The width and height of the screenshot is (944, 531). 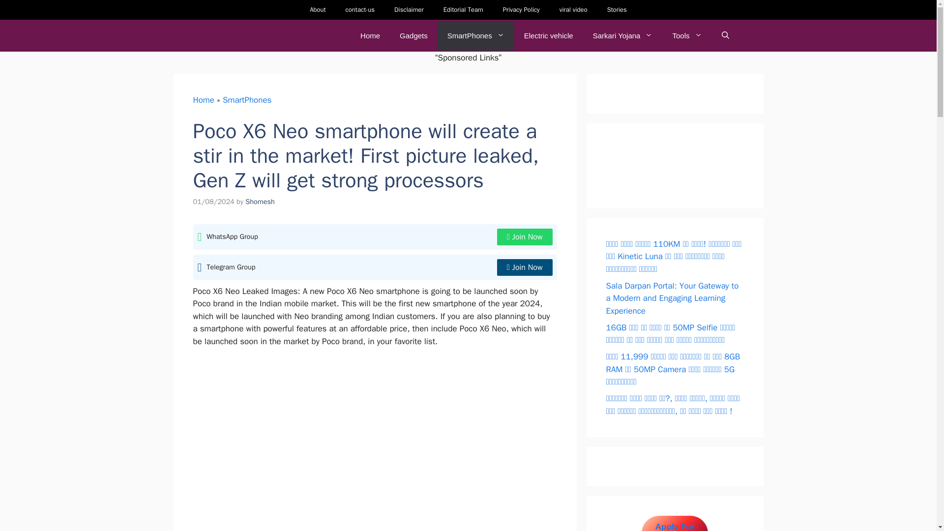 I want to click on Editorial Team, so click(x=463, y=10).